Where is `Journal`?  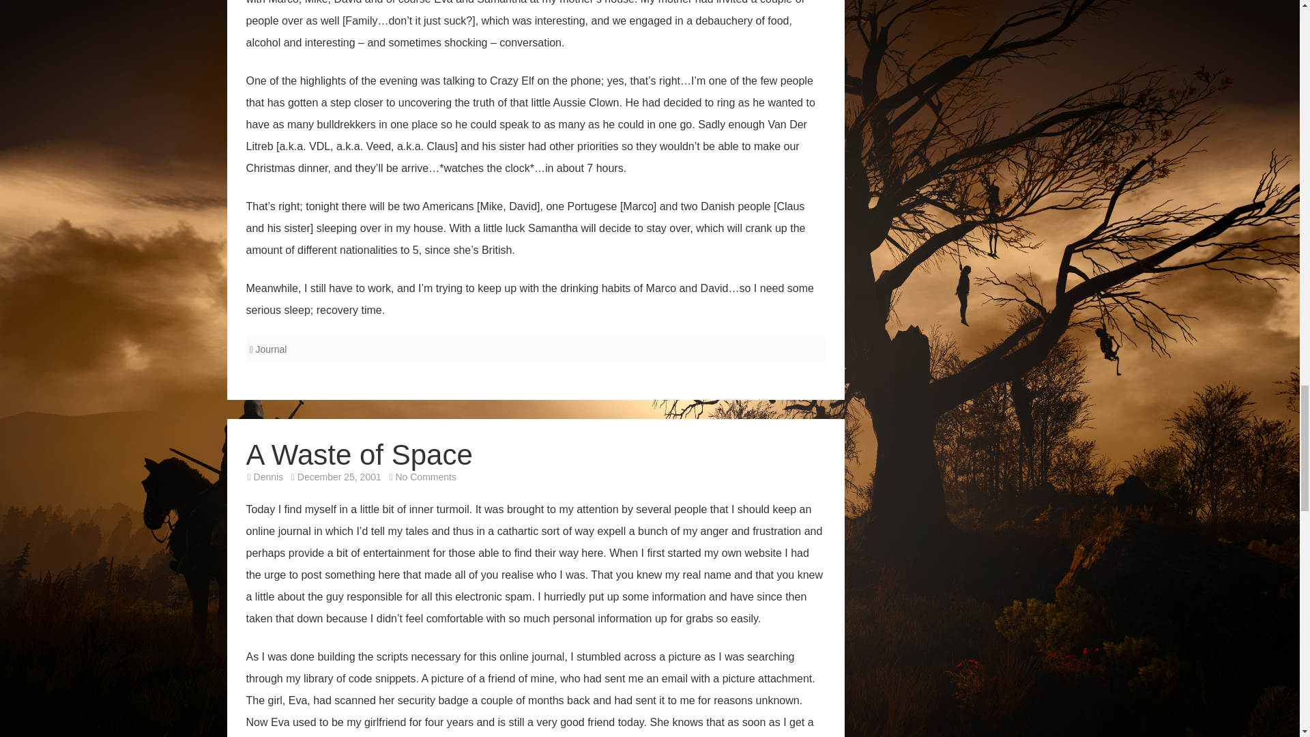 Journal is located at coordinates (269, 477).